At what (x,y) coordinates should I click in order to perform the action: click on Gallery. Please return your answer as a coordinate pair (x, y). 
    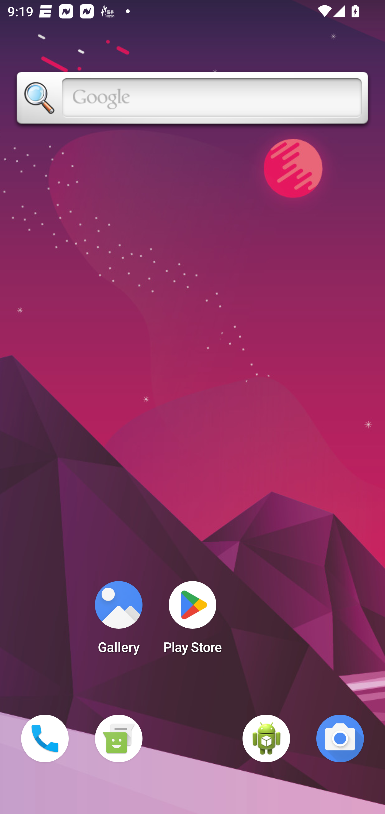
    Looking at the image, I should click on (118, 621).